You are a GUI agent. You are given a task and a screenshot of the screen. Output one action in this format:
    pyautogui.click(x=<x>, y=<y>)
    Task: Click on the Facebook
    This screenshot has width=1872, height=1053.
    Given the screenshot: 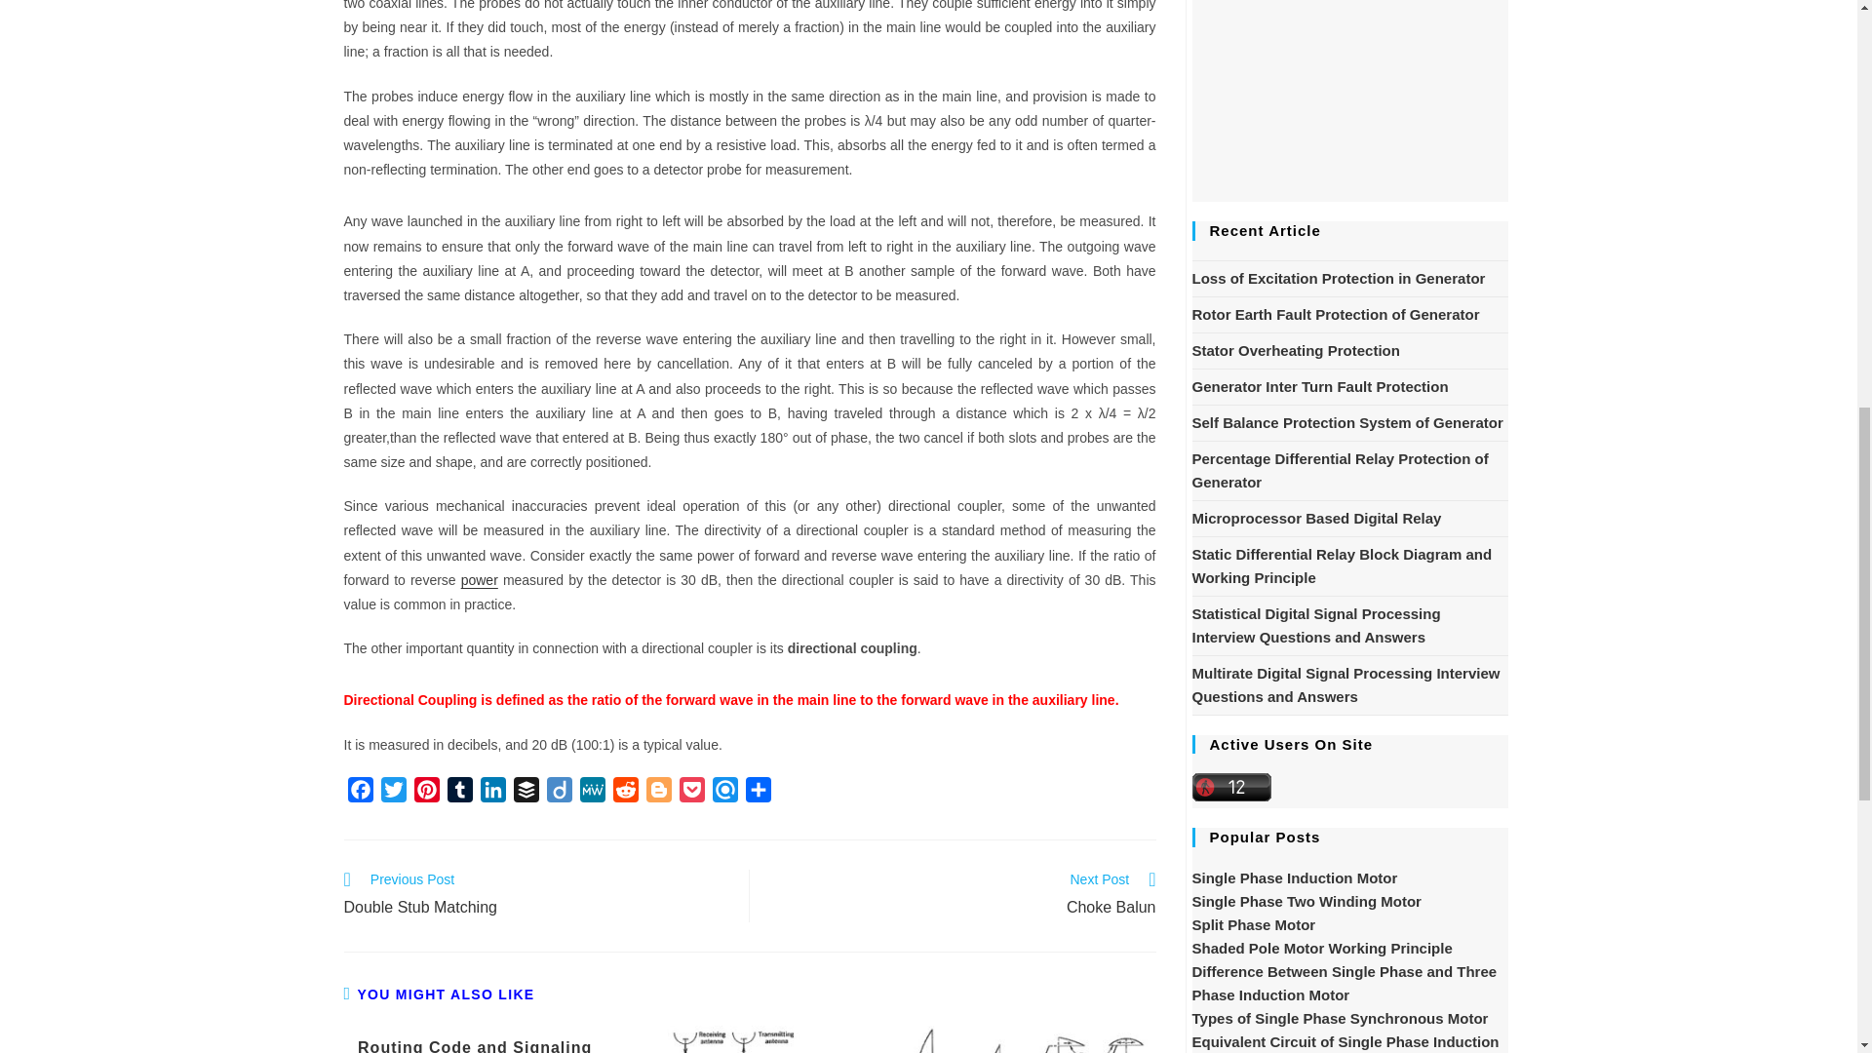 What is the action you would take?
    pyautogui.click(x=359, y=794)
    